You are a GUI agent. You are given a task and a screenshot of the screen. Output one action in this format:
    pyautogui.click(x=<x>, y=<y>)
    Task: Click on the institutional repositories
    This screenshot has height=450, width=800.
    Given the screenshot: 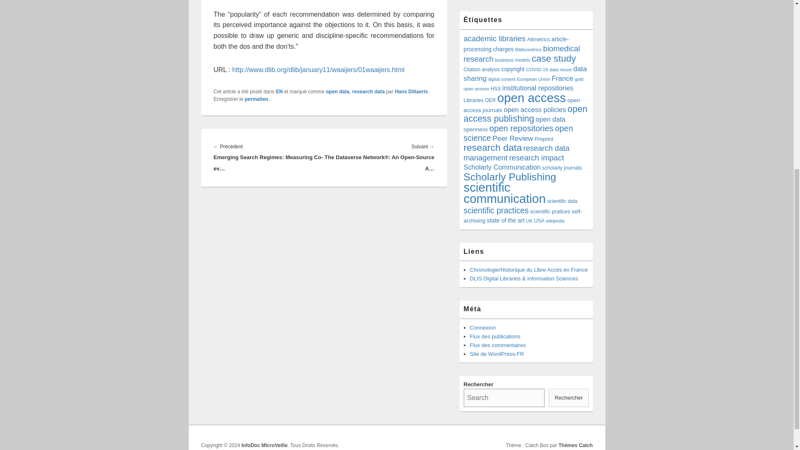 What is the action you would take?
    pyautogui.click(x=537, y=87)
    